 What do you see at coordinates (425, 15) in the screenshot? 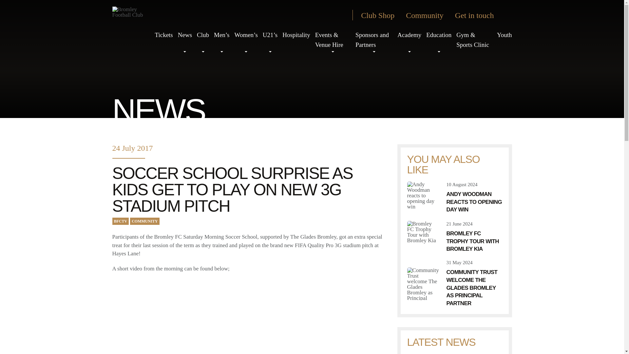
I see `Community` at bounding box center [425, 15].